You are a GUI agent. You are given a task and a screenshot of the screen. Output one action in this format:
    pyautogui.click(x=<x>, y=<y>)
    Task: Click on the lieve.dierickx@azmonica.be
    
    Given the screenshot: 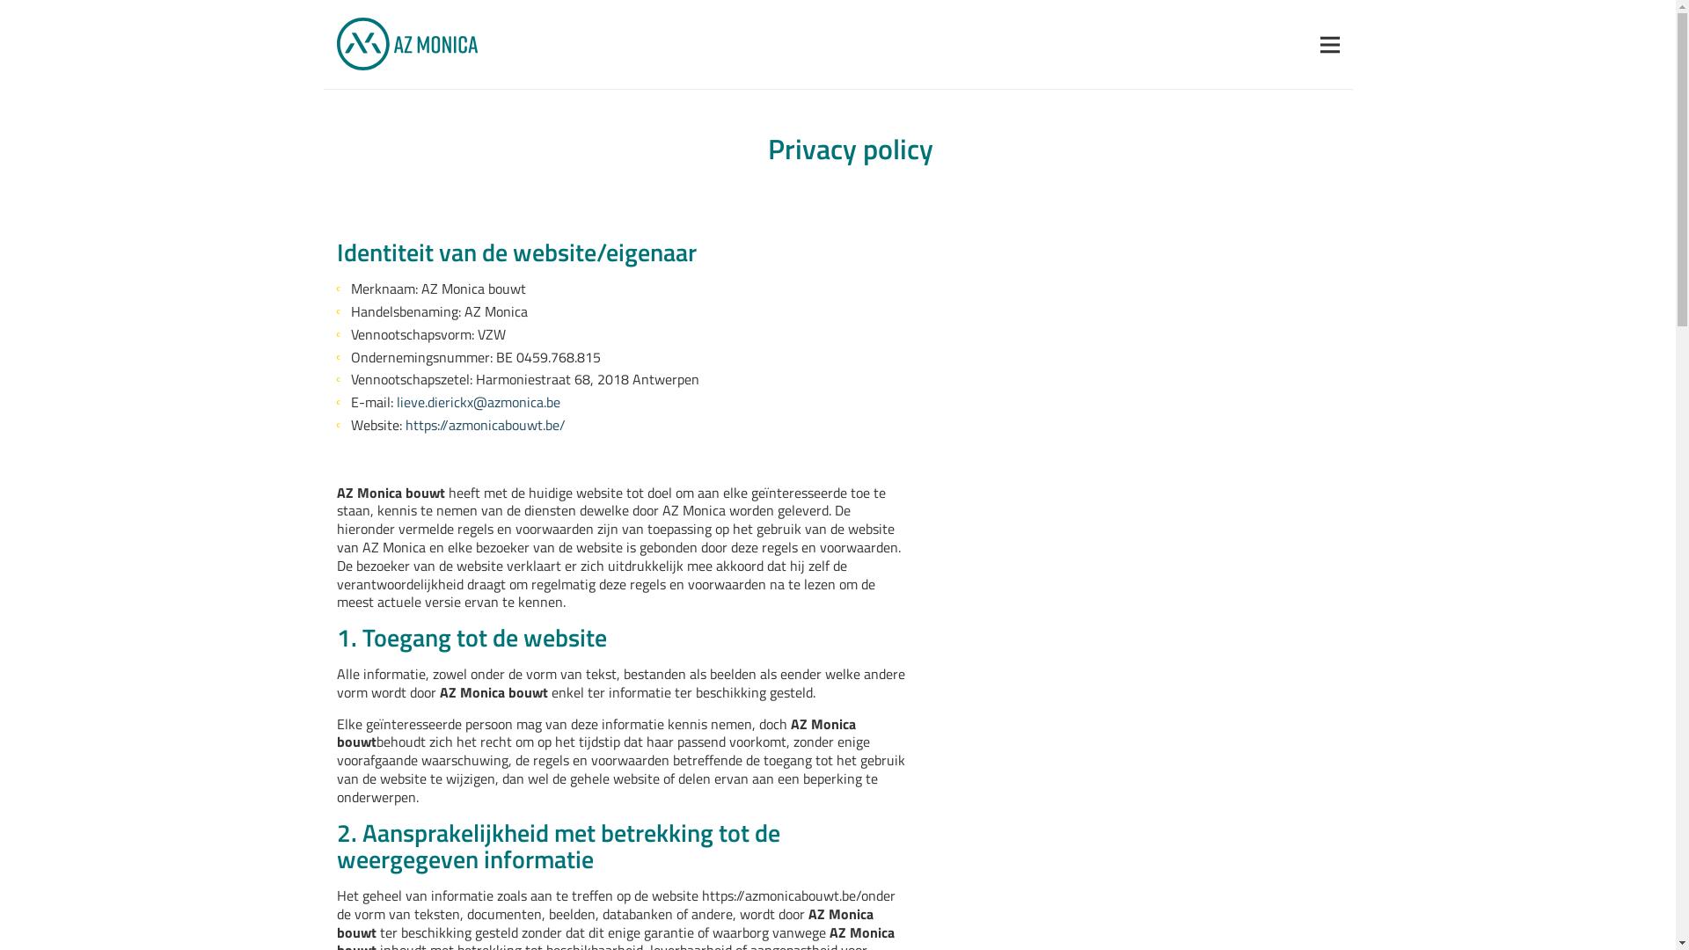 What is the action you would take?
    pyautogui.click(x=478, y=402)
    